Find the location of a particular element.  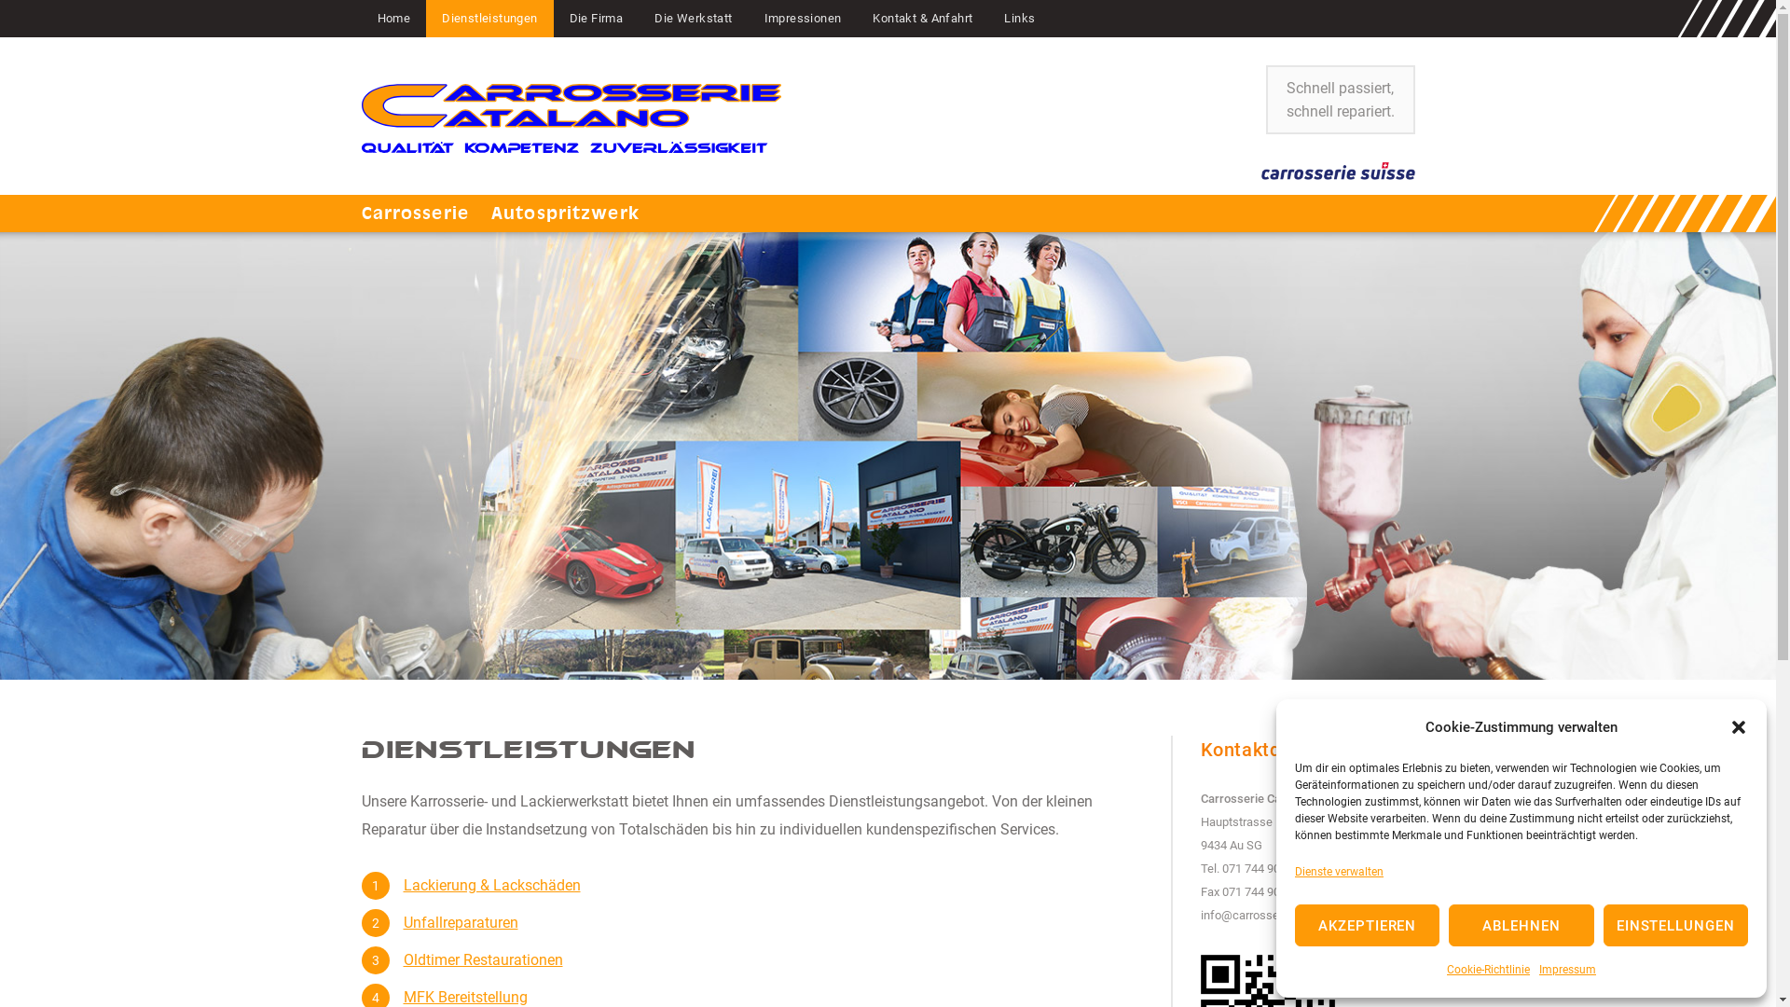

Unfallreparaturen is located at coordinates (461, 923).